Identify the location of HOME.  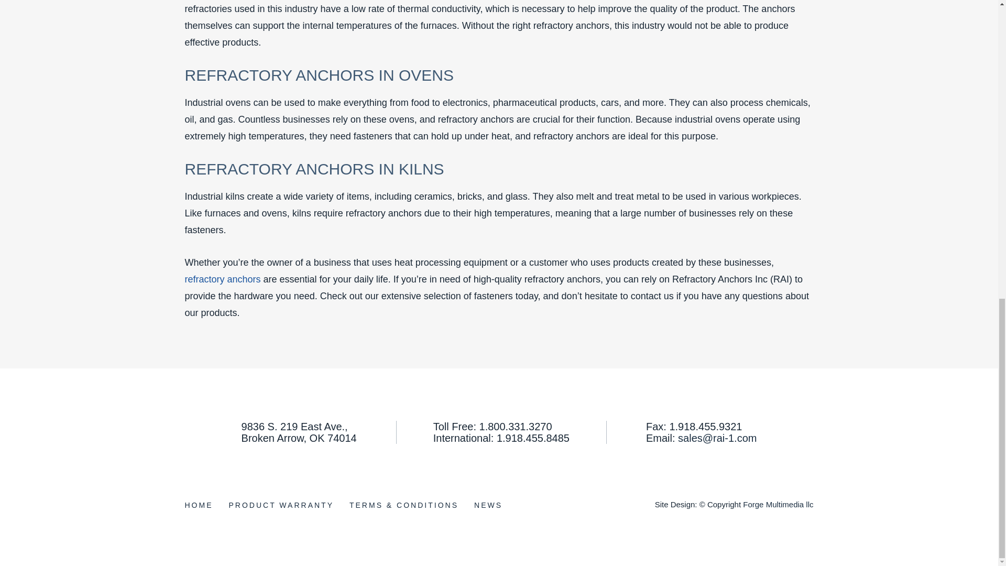
(198, 504).